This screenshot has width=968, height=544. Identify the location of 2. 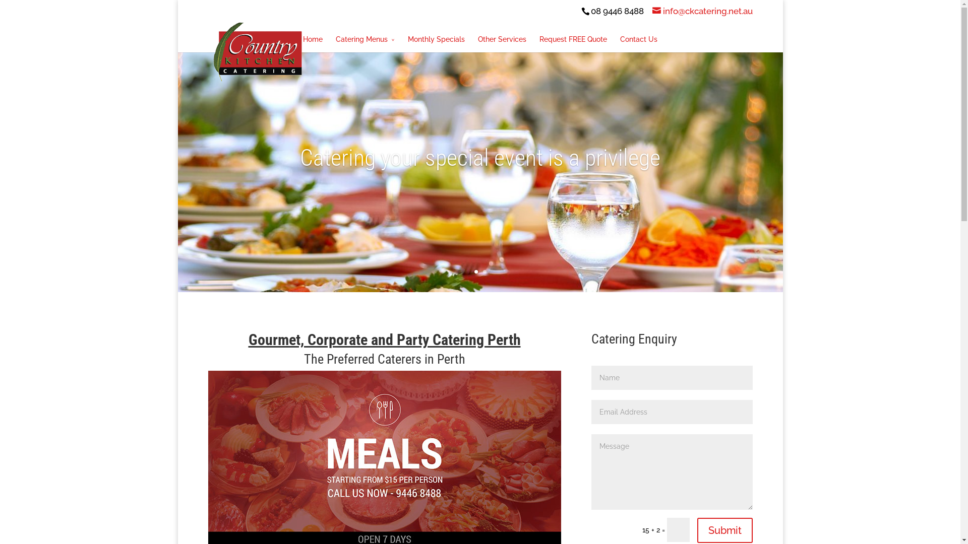
(485, 272).